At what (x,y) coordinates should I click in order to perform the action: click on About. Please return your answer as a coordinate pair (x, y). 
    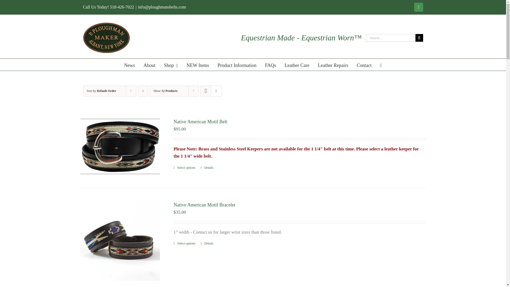
    Looking at the image, I should click on (149, 65).